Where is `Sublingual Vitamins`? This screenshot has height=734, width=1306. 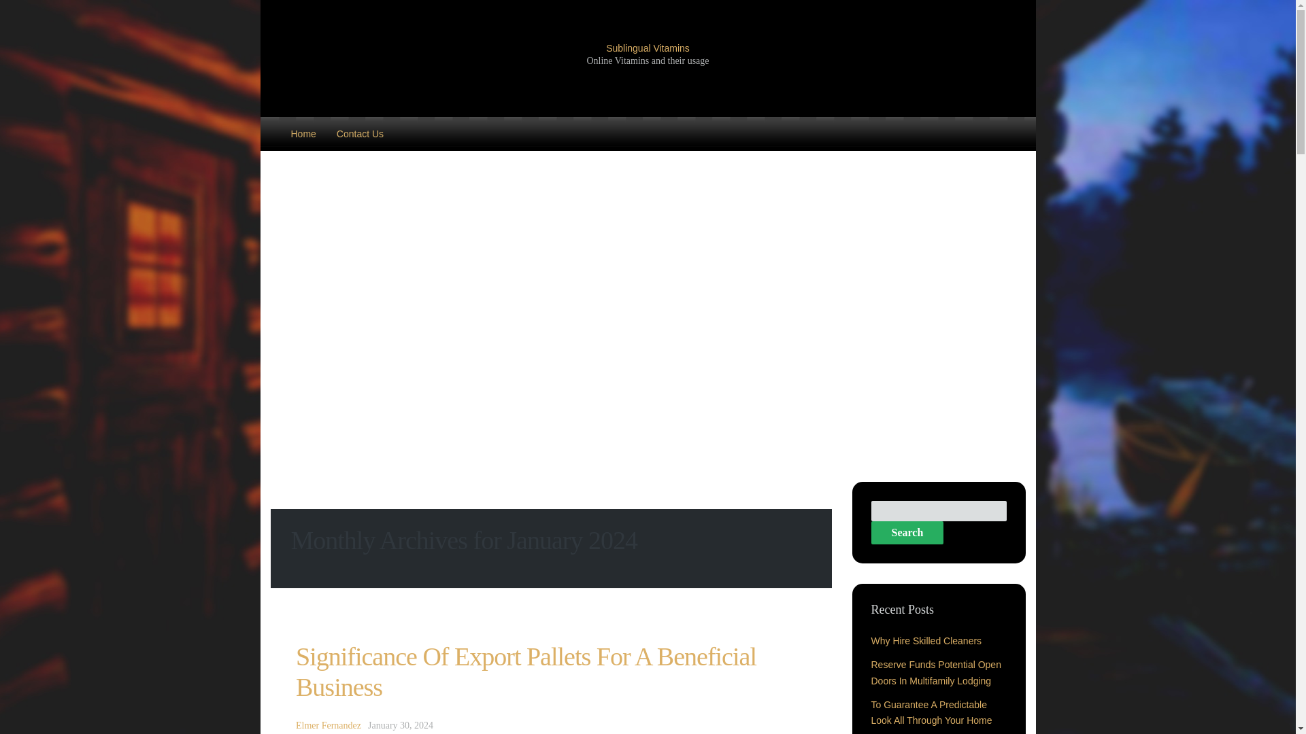 Sublingual Vitamins is located at coordinates (648, 48).